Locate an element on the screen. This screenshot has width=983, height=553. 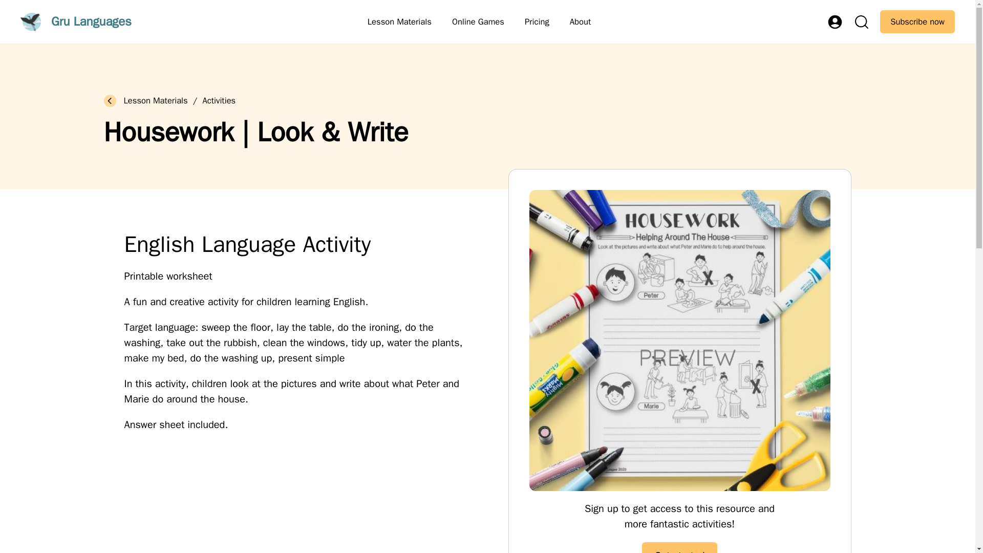
Lesson Materials is located at coordinates (156, 101).